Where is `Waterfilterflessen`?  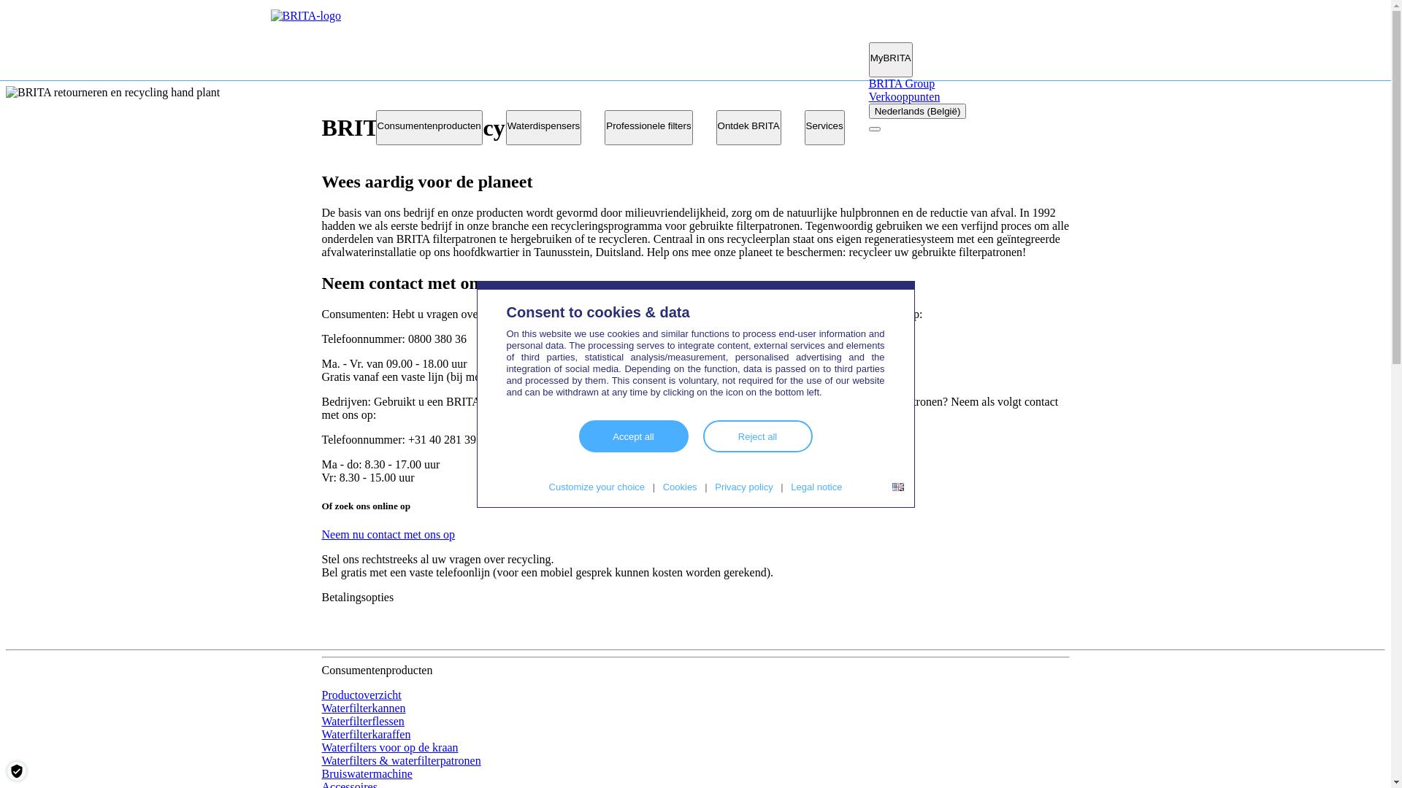 Waterfilterflessen is located at coordinates (362, 721).